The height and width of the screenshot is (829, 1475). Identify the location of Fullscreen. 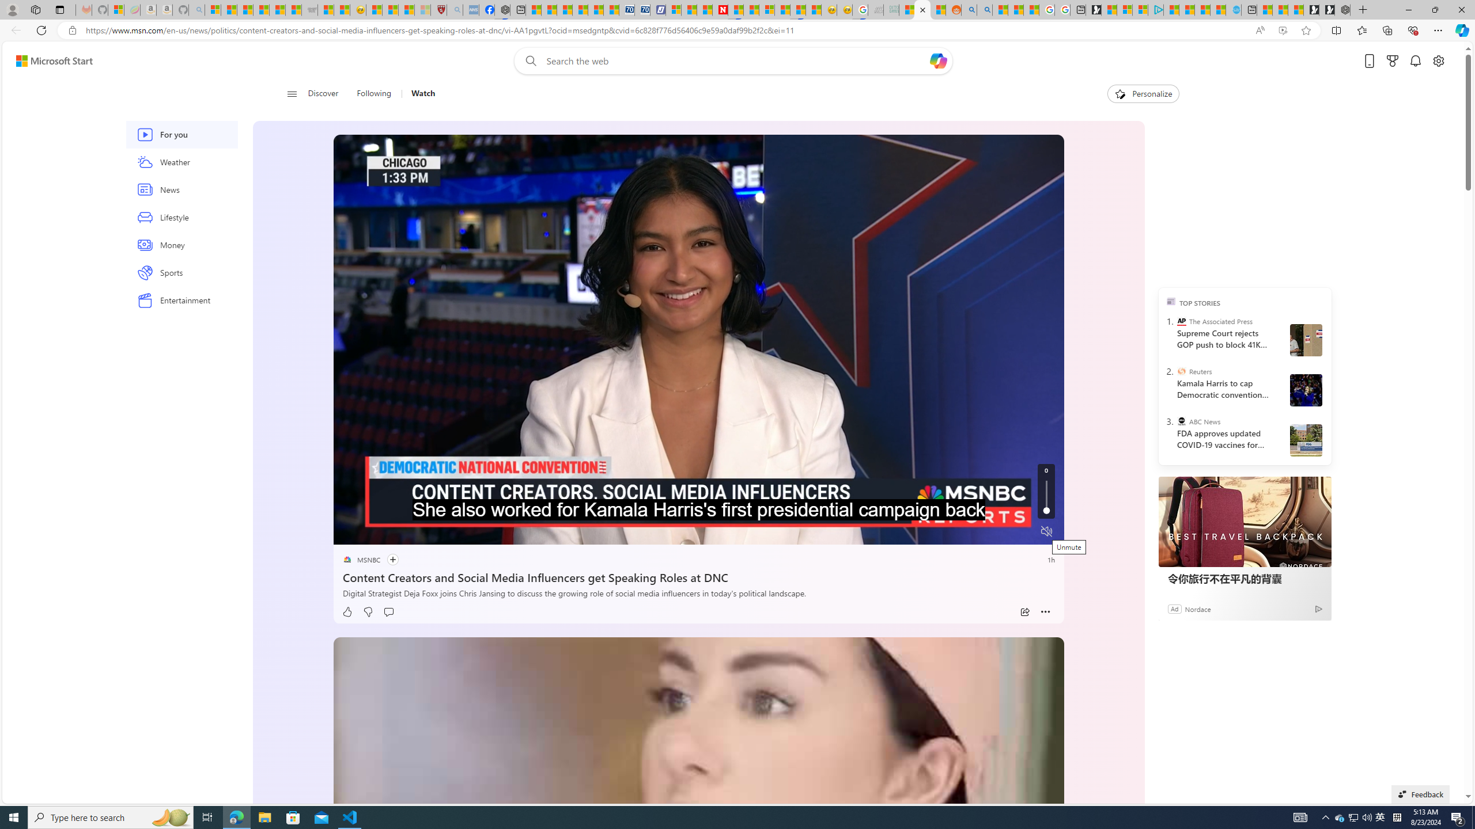
(1024, 532).